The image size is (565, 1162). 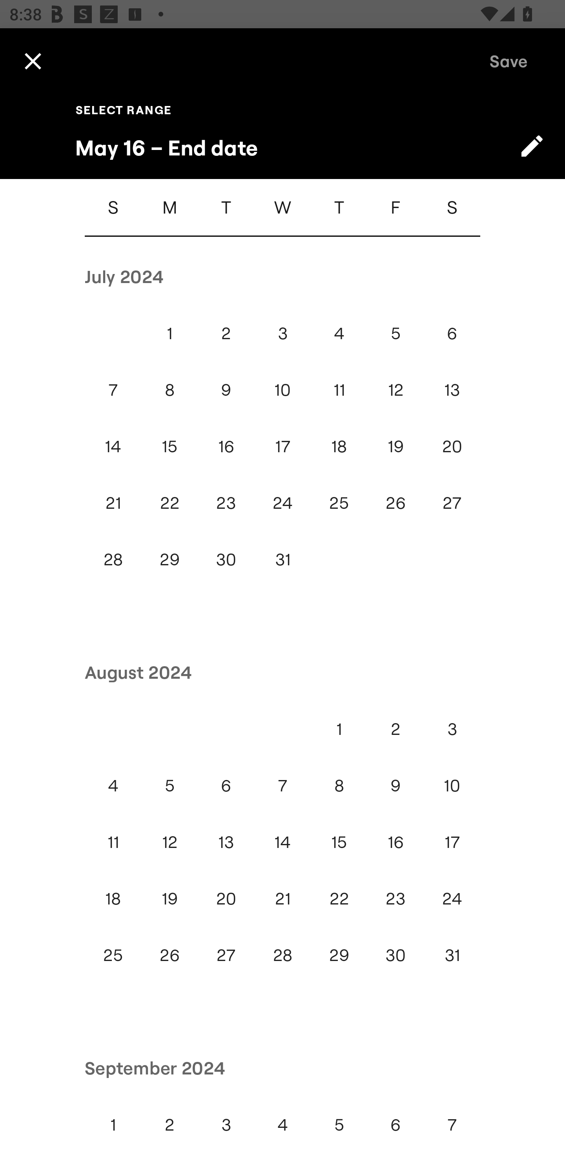 What do you see at coordinates (395, 1125) in the screenshot?
I see `6 Fri, Sep 6` at bounding box center [395, 1125].